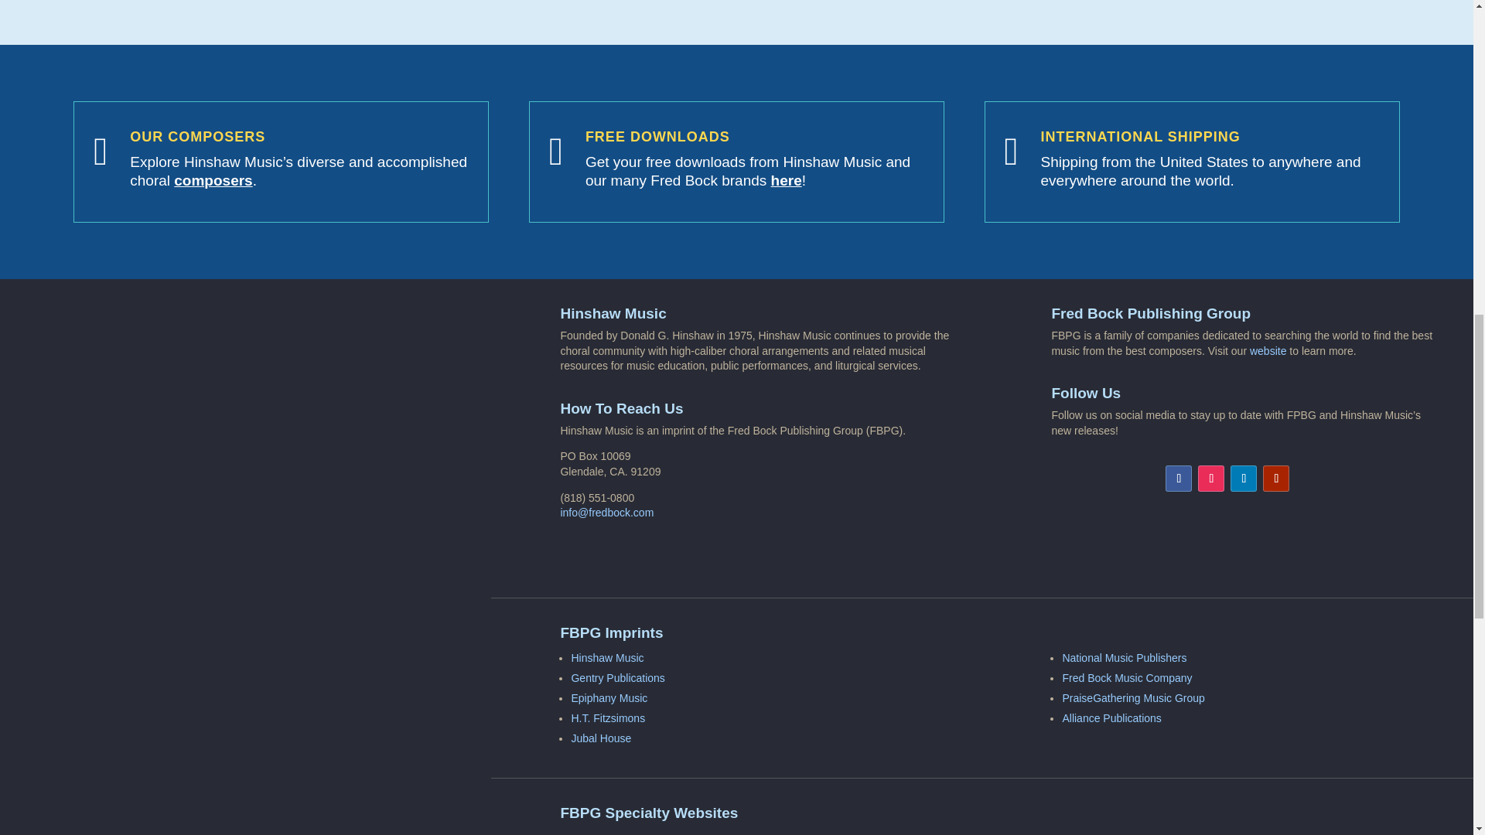  What do you see at coordinates (213, 180) in the screenshot?
I see `composers` at bounding box center [213, 180].